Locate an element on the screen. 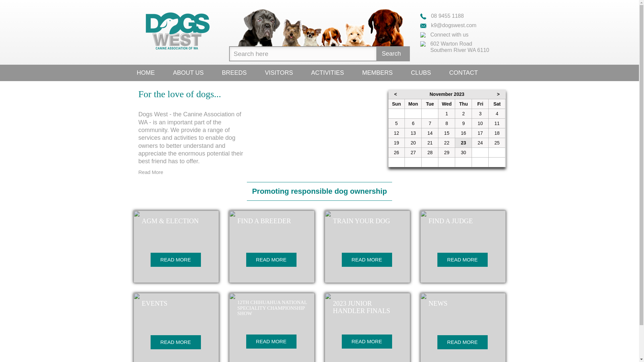  BREEDS is located at coordinates (234, 73).